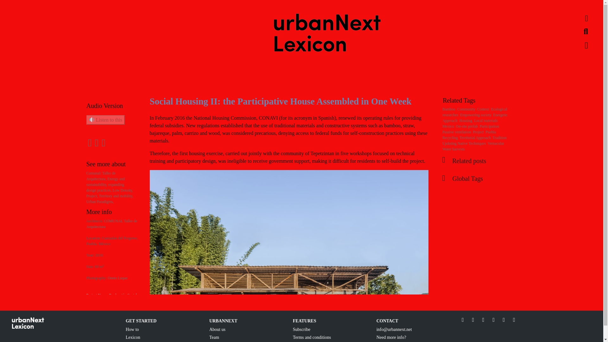 This screenshot has height=342, width=608. What do you see at coordinates (466, 109) in the screenshot?
I see `Community` at bounding box center [466, 109].